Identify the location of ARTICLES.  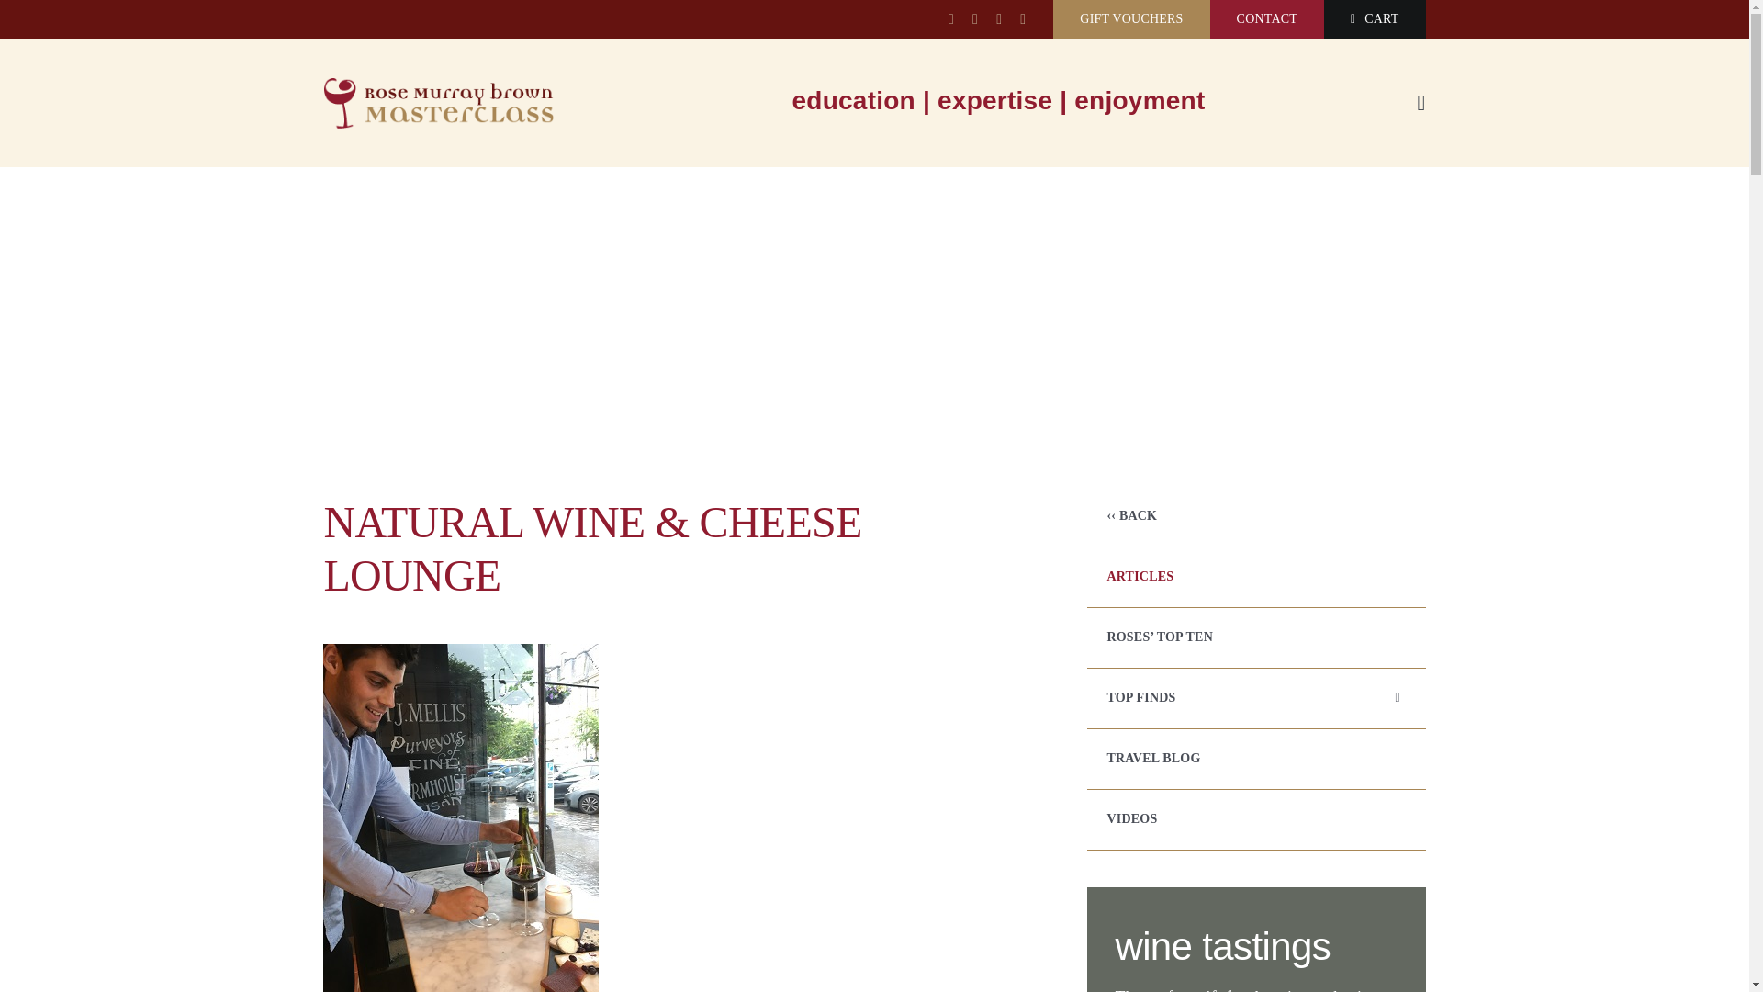
(1256, 577).